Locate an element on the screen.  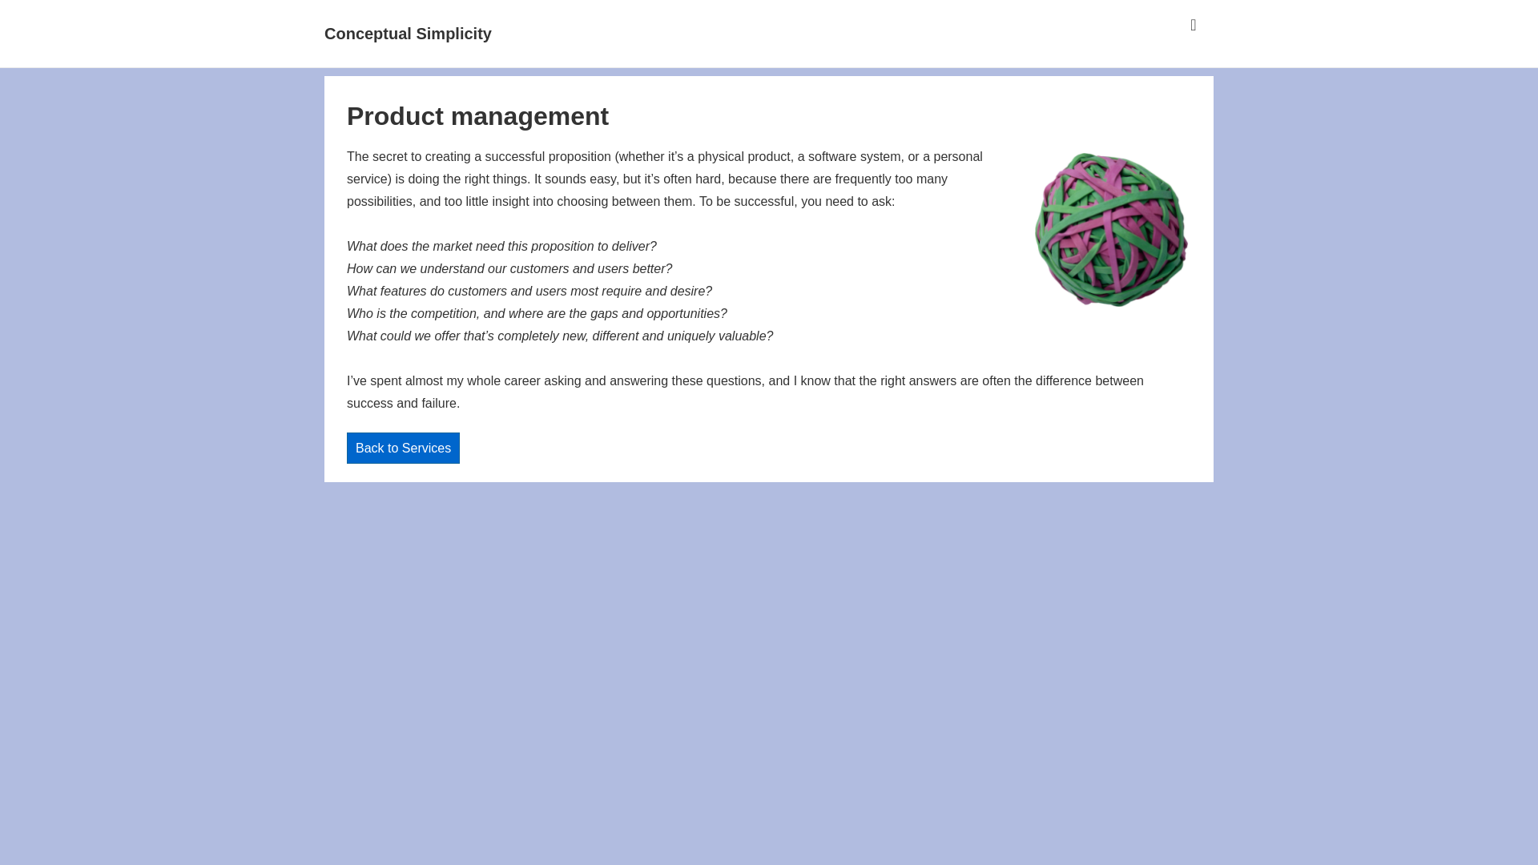
Conceptual Simplicity is located at coordinates (409, 34).